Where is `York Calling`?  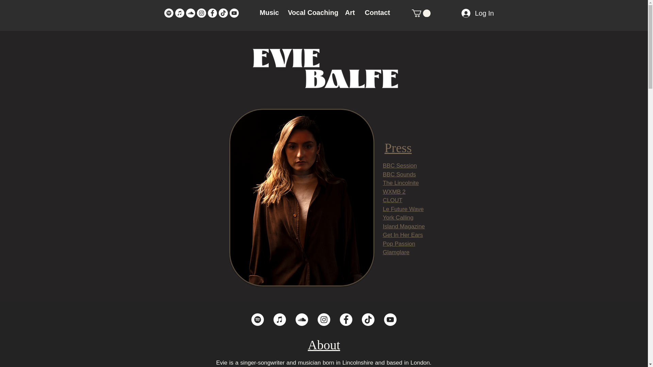
York Calling is located at coordinates (398, 217).